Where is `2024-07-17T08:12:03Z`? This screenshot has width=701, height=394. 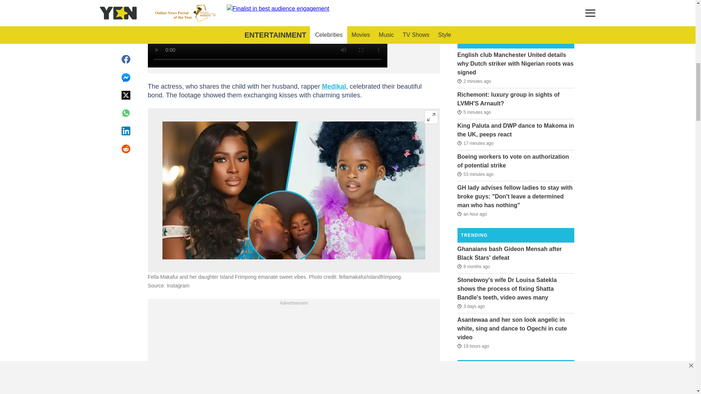
2024-07-17T08:12:03Z is located at coordinates (474, 112).